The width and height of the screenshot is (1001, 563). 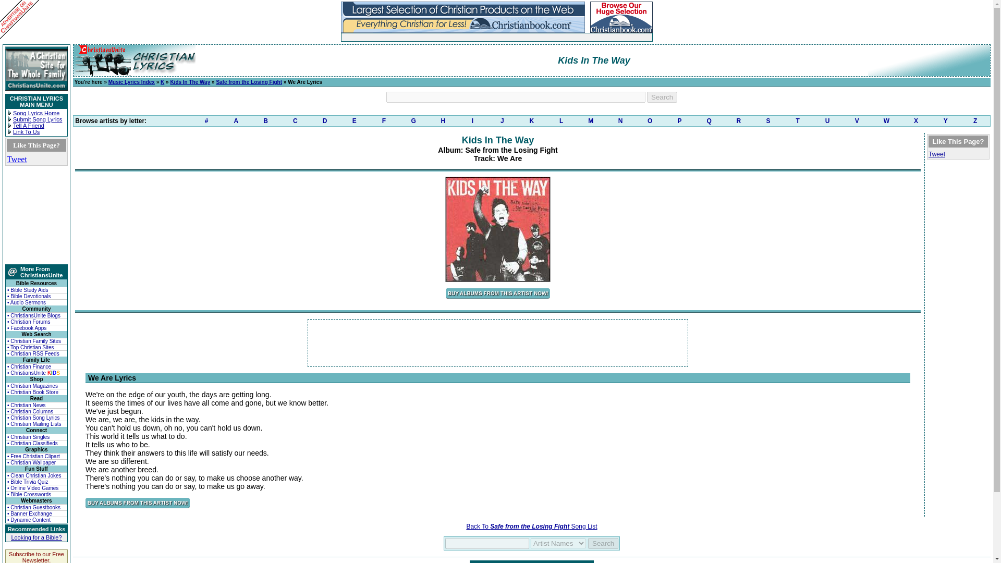 What do you see at coordinates (28, 126) in the screenshot?
I see `Tell A Friend` at bounding box center [28, 126].